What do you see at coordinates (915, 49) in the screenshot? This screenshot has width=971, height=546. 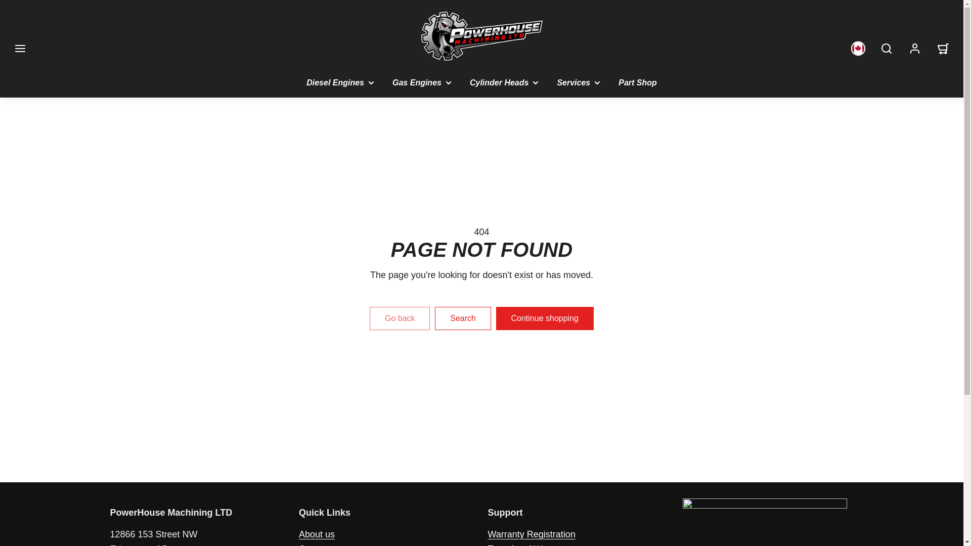 I see `Account` at bounding box center [915, 49].